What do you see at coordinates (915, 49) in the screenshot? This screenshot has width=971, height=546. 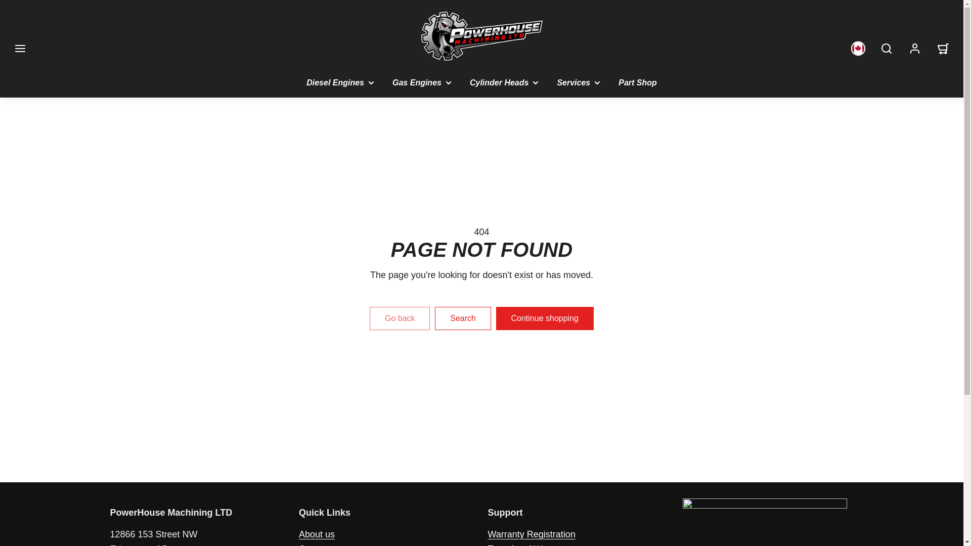 I see `Account` at bounding box center [915, 49].